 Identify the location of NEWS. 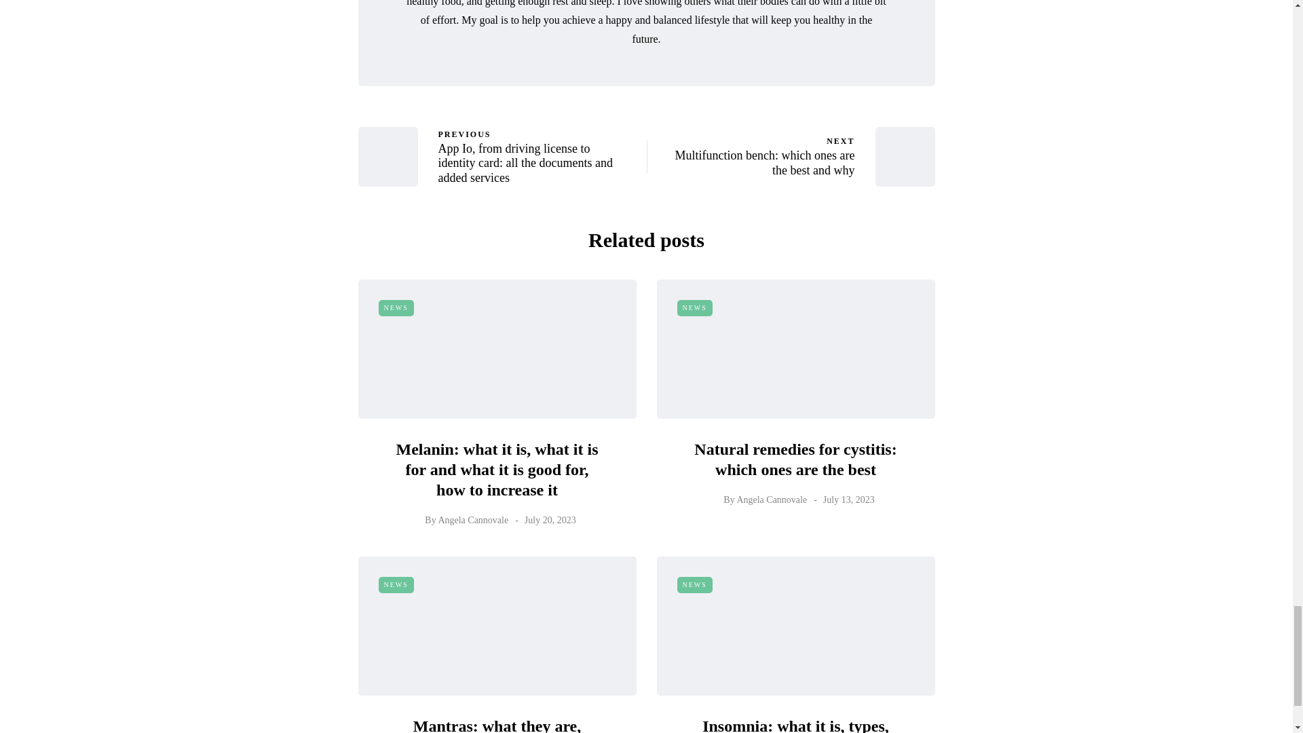
(771, 500).